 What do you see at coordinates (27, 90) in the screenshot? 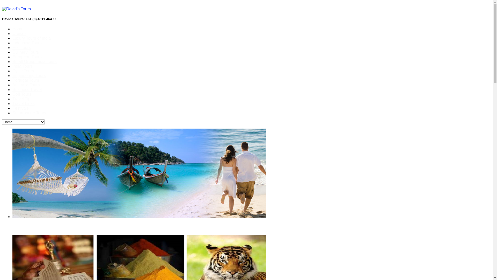
I see `Business Travel` at bounding box center [27, 90].